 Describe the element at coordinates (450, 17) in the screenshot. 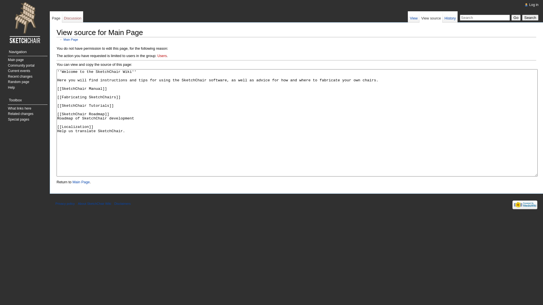

I see `History` at that location.